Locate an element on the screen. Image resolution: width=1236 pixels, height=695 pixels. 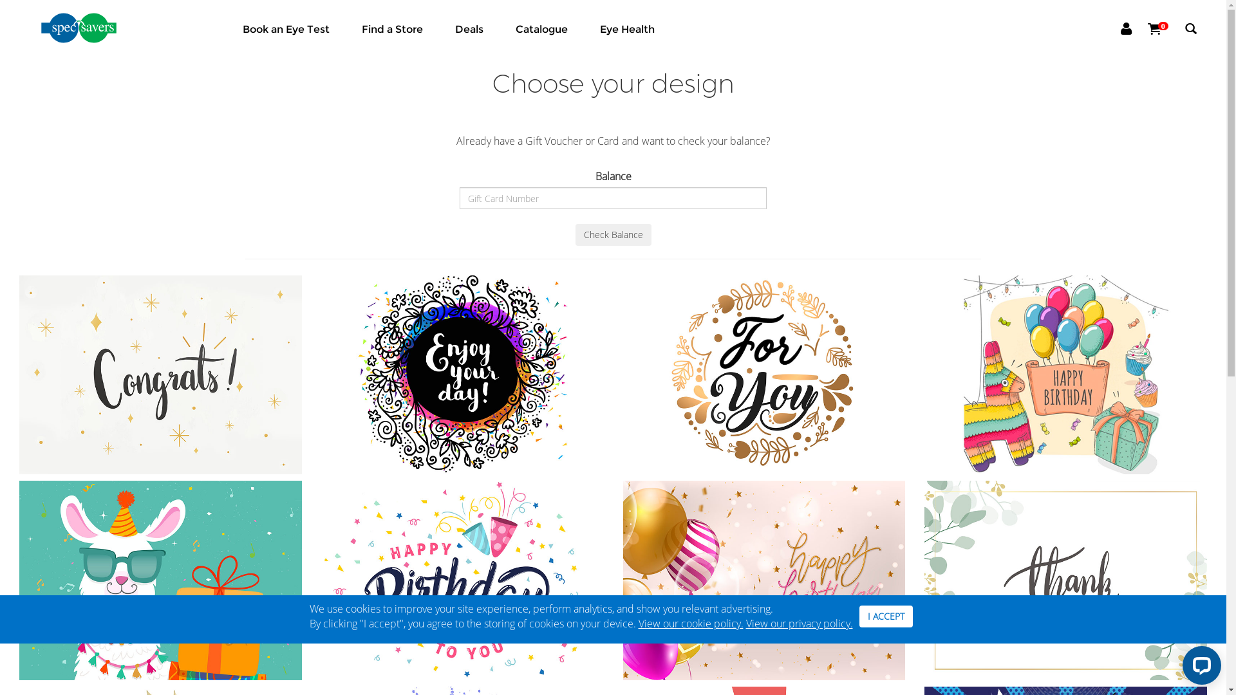
Book an Eye Test is located at coordinates (286, 30).